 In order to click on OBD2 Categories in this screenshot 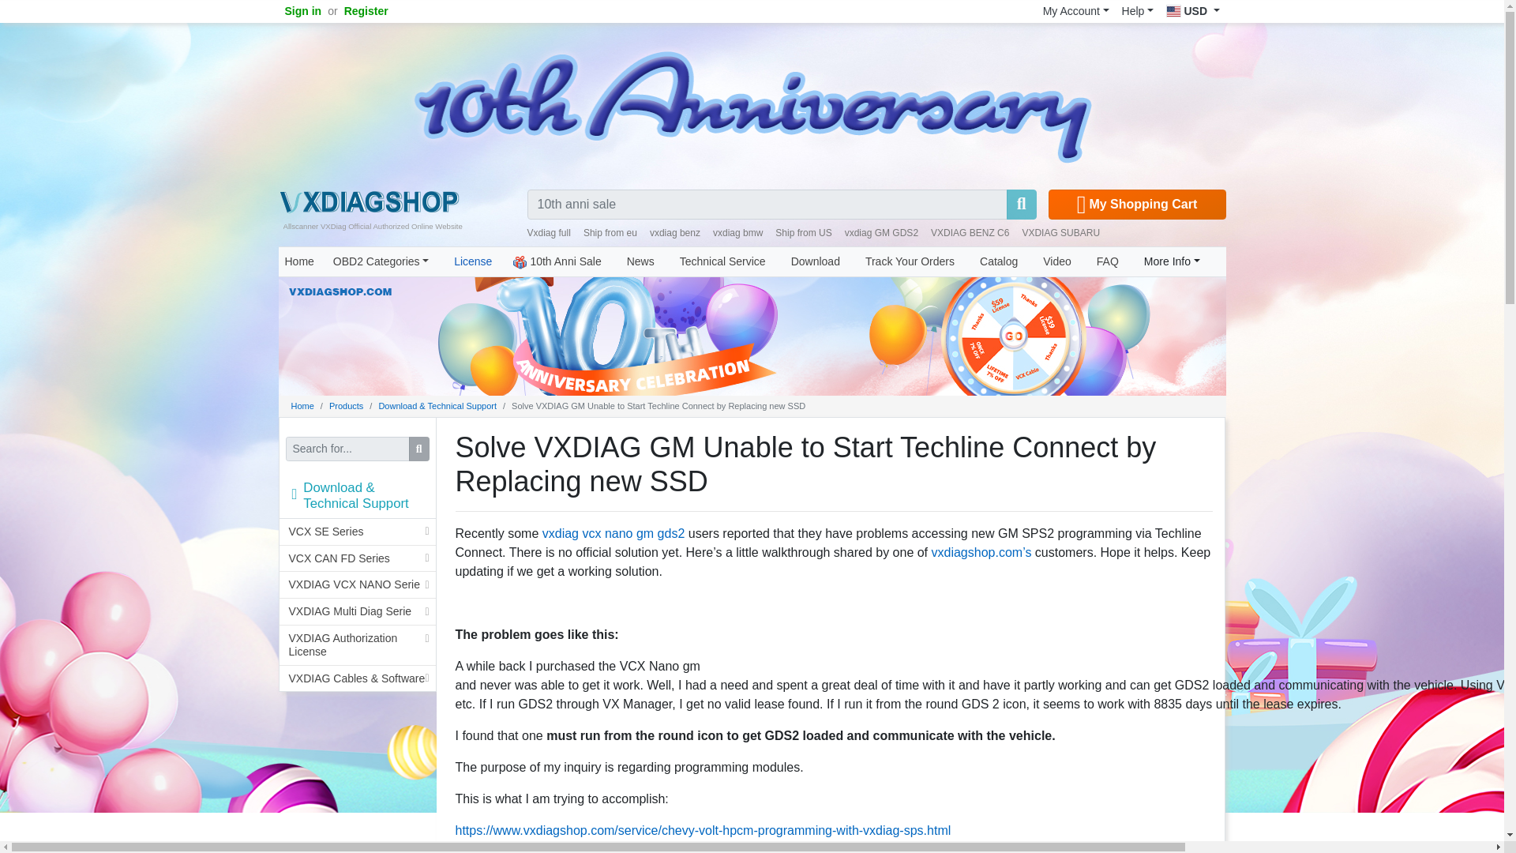, I will do `click(381, 261)`.